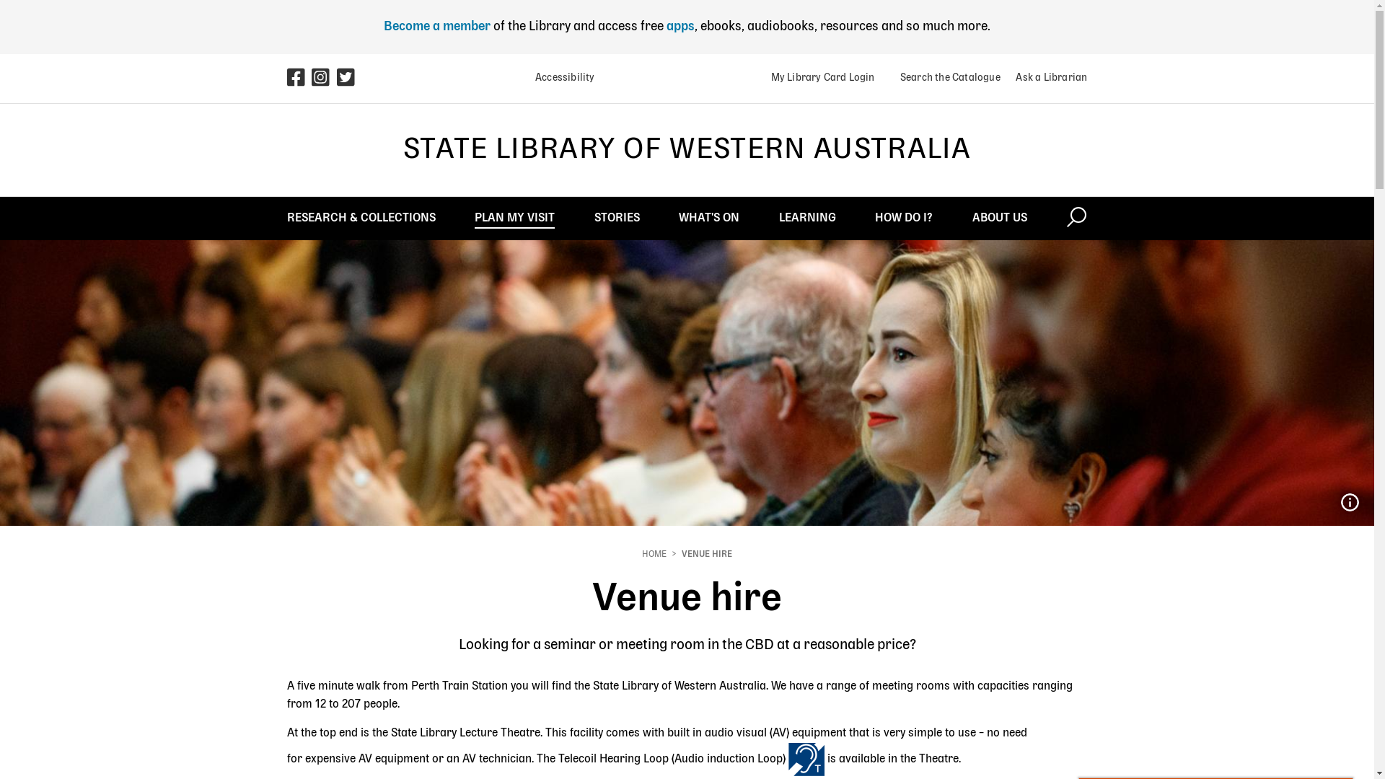  I want to click on Search, so click(1076, 218).